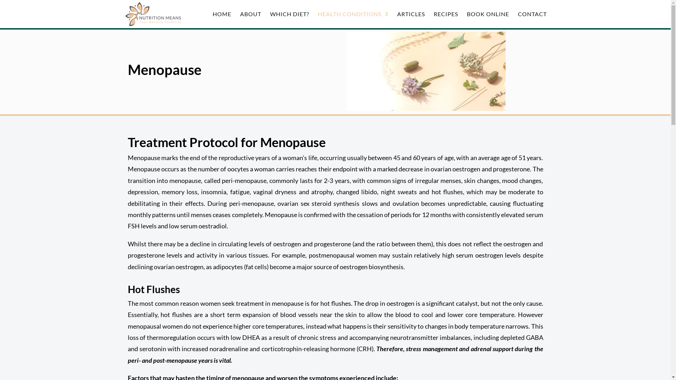  Describe the element at coordinates (353, 20) in the screenshot. I see `HEALTH CONDITIONS` at that location.